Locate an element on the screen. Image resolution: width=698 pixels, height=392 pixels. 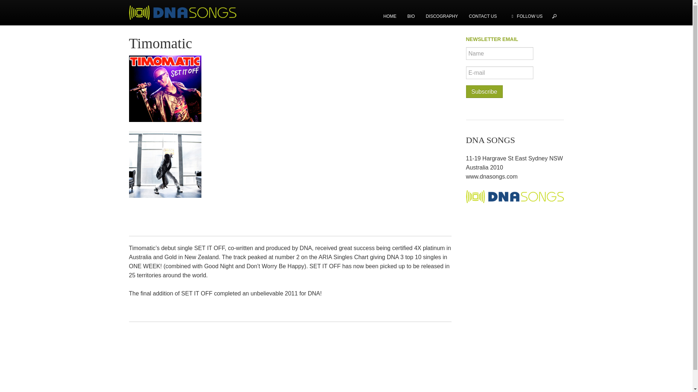
DISCOGRAPHY is located at coordinates (441, 13).